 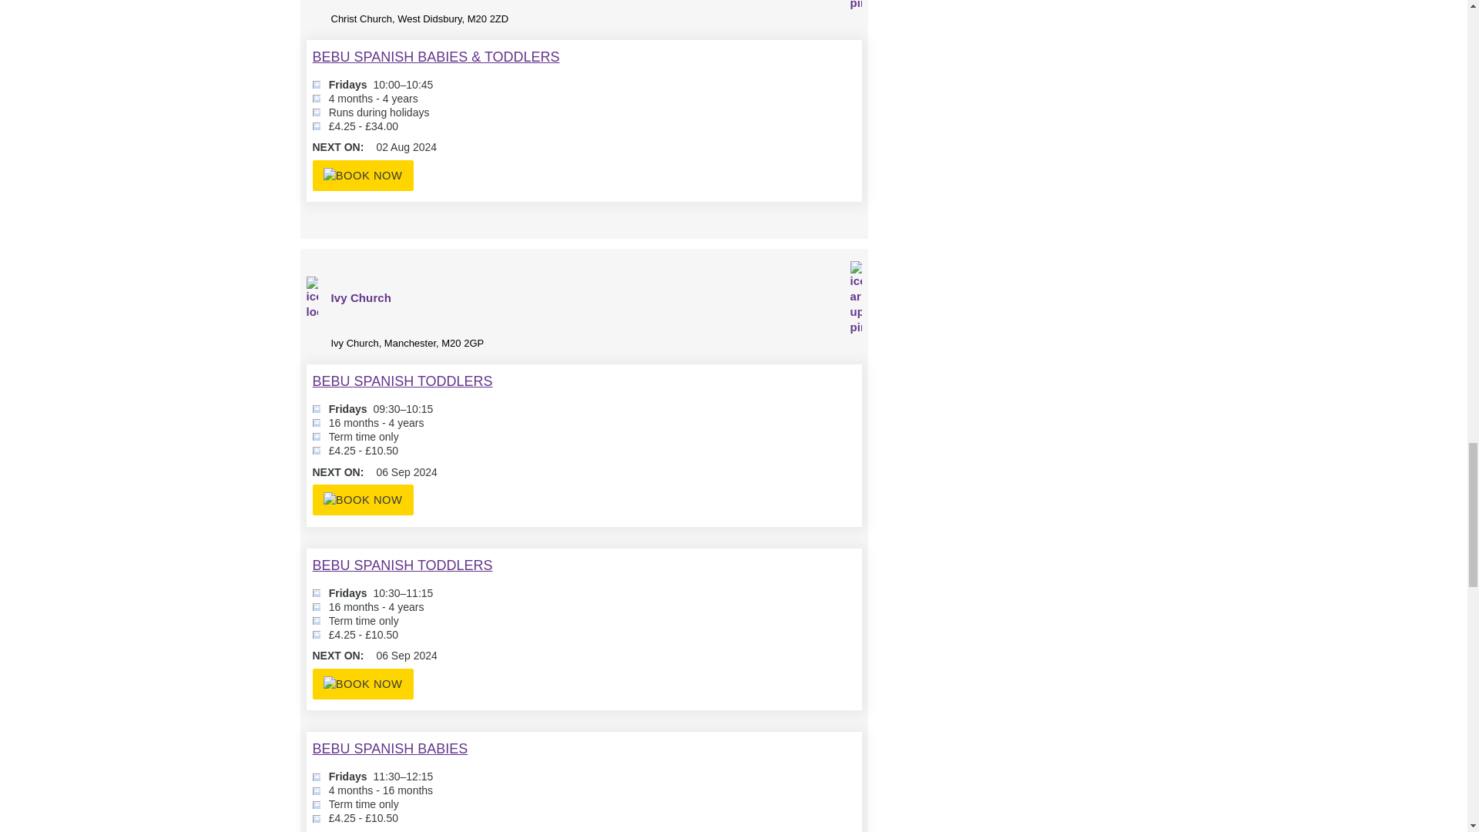 What do you see at coordinates (363, 176) in the screenshot?
I see `BOOK NOW` at bounding box center [363, 176].